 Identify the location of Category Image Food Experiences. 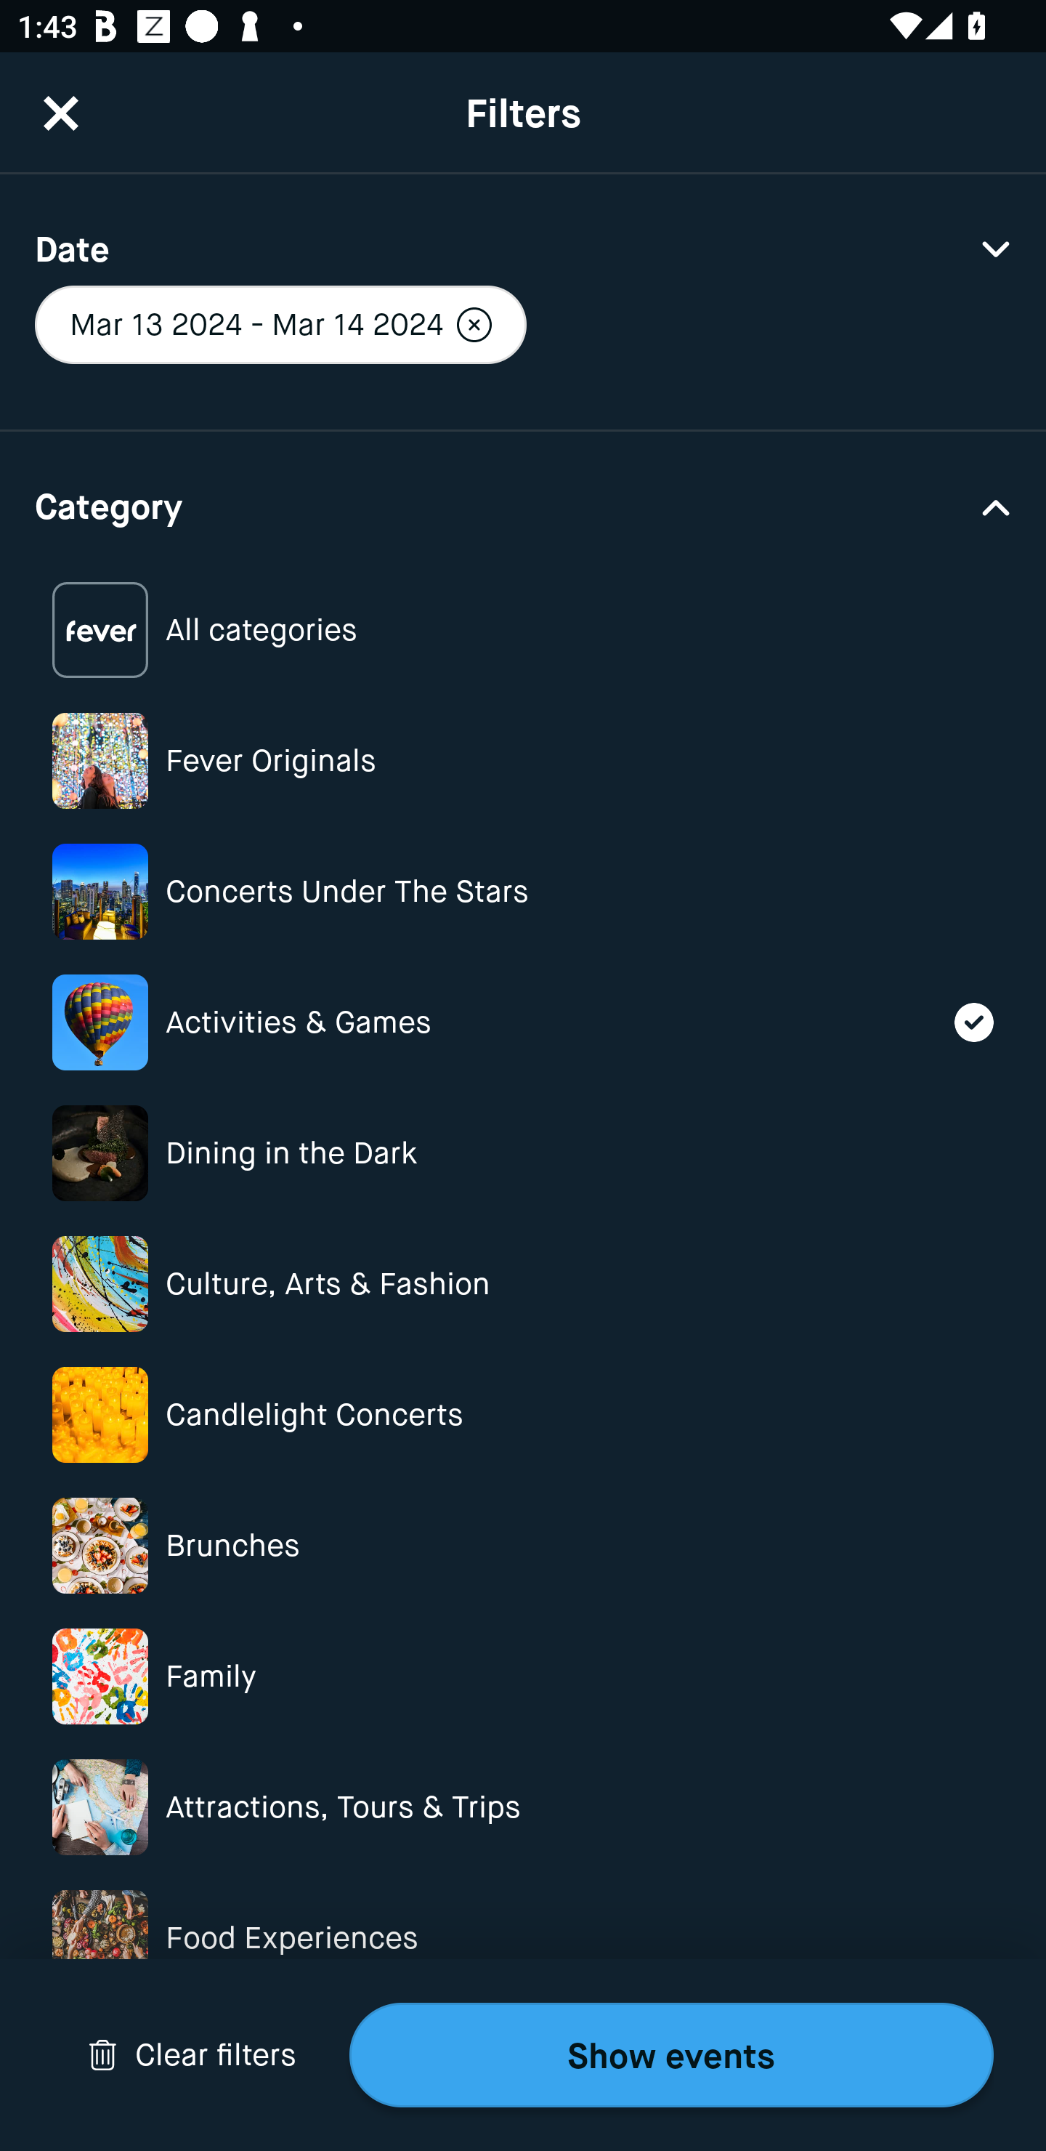
(523, 1937).